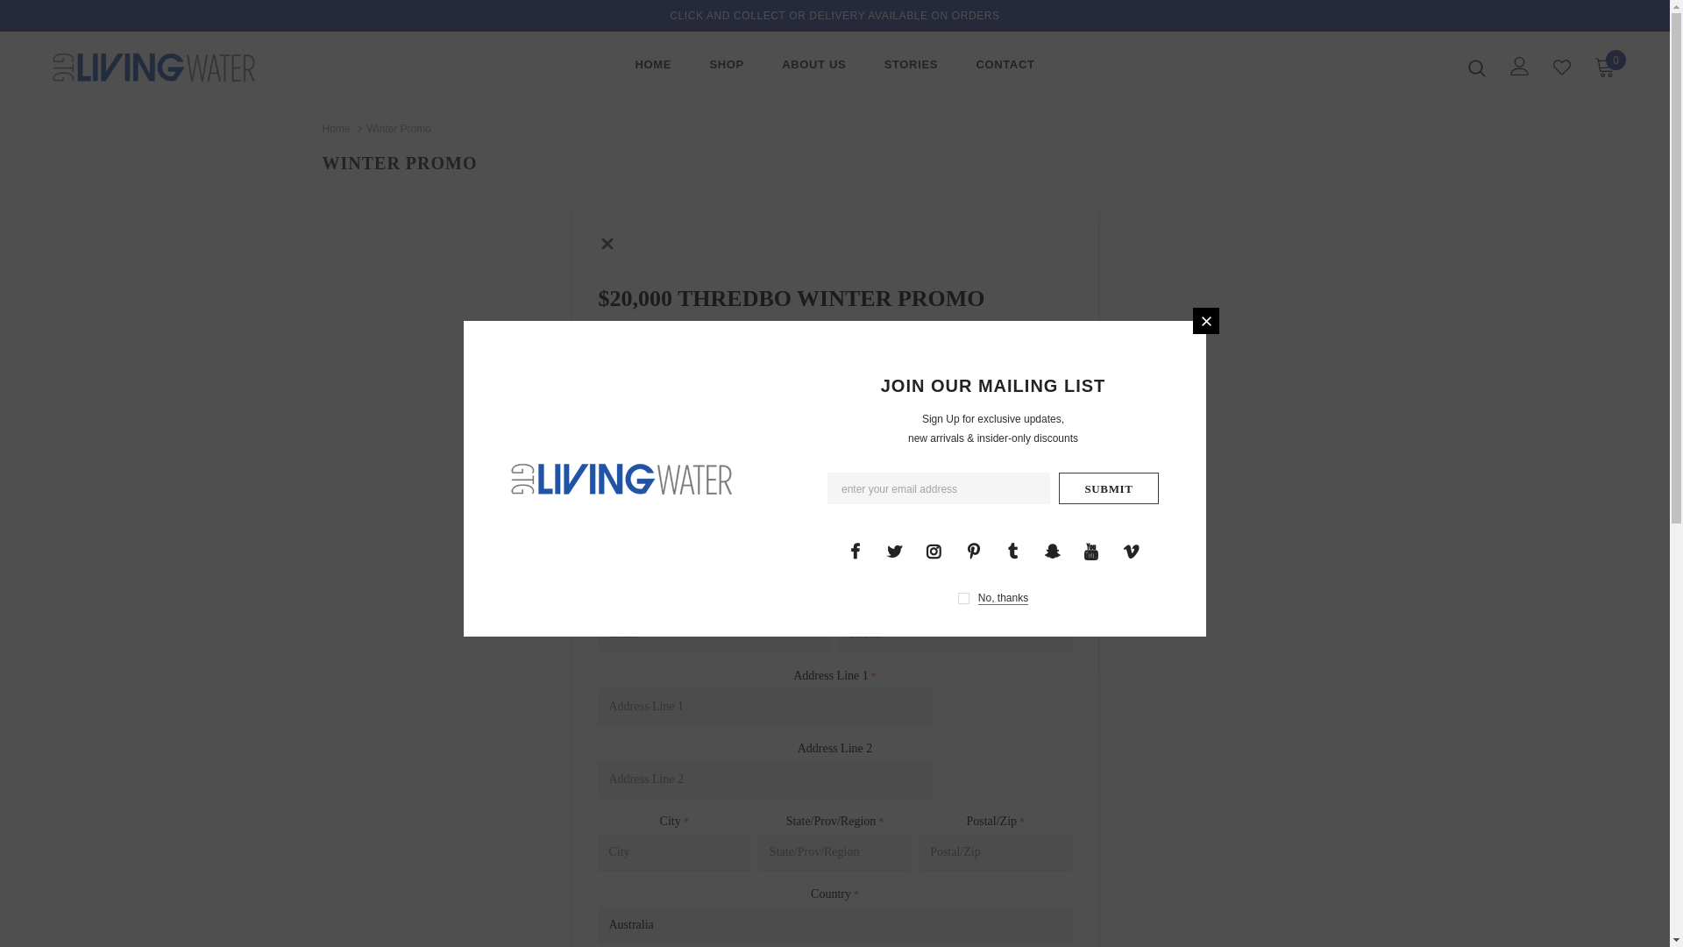 The height and width of the screenshot is (947, 1683). Describe the element at coordinates (337, 129) in the screenshot. I see `Home` at that location.